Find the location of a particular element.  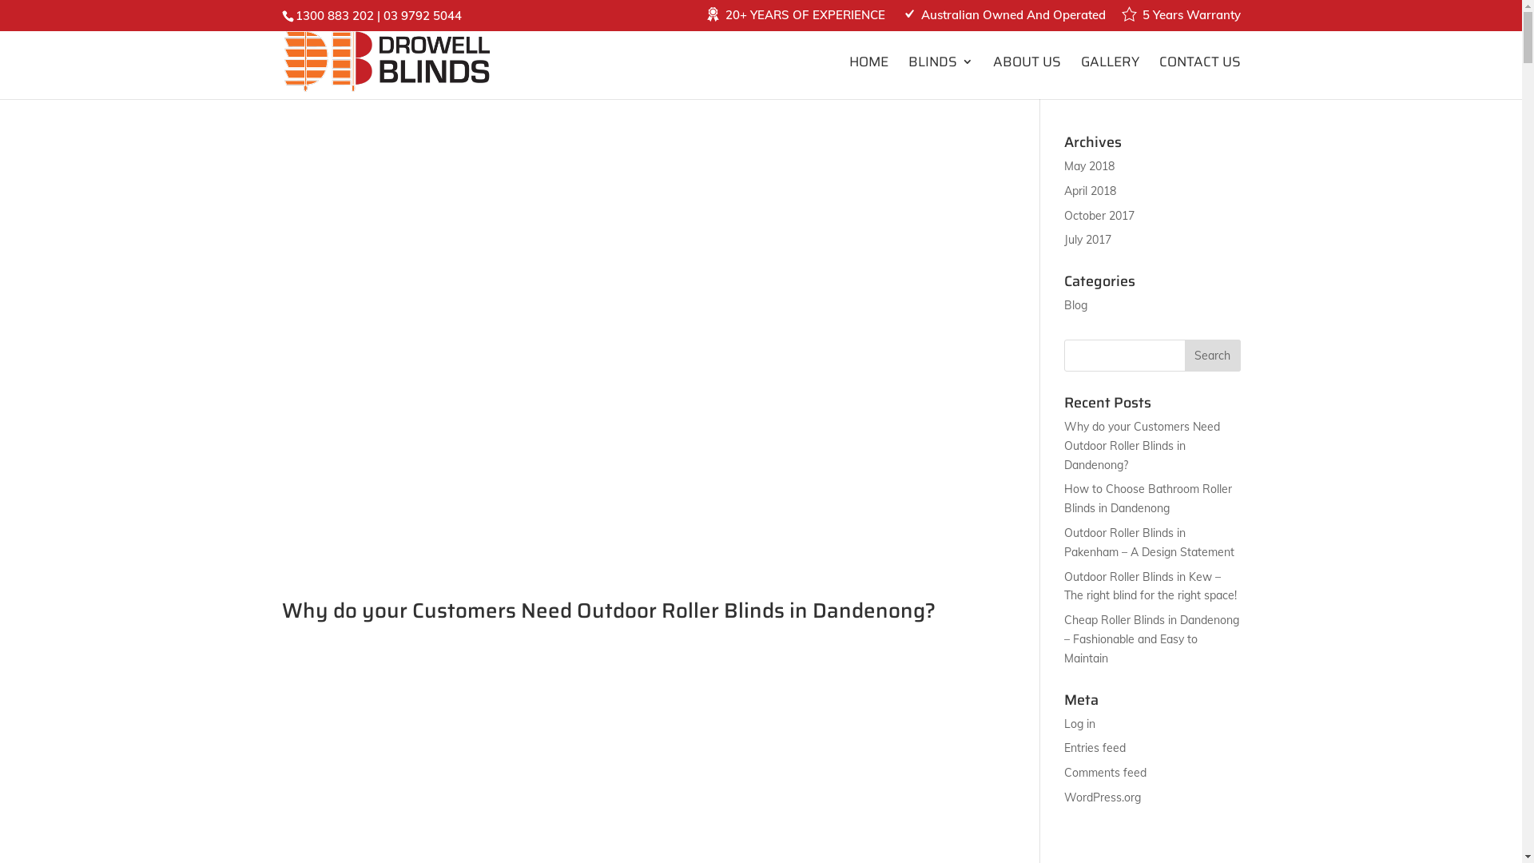

April 2018 is located at coordinates (1090, 191).